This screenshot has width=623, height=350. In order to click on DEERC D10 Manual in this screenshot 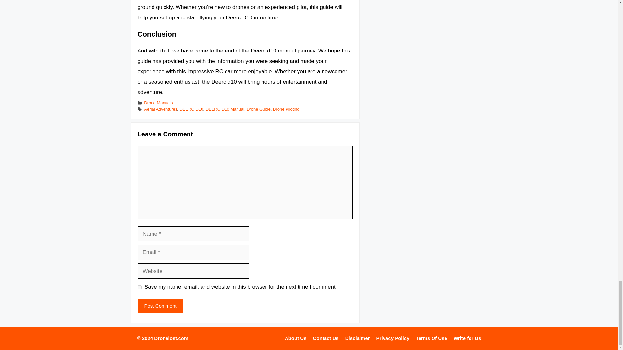, I will do `click(225, 109)`.